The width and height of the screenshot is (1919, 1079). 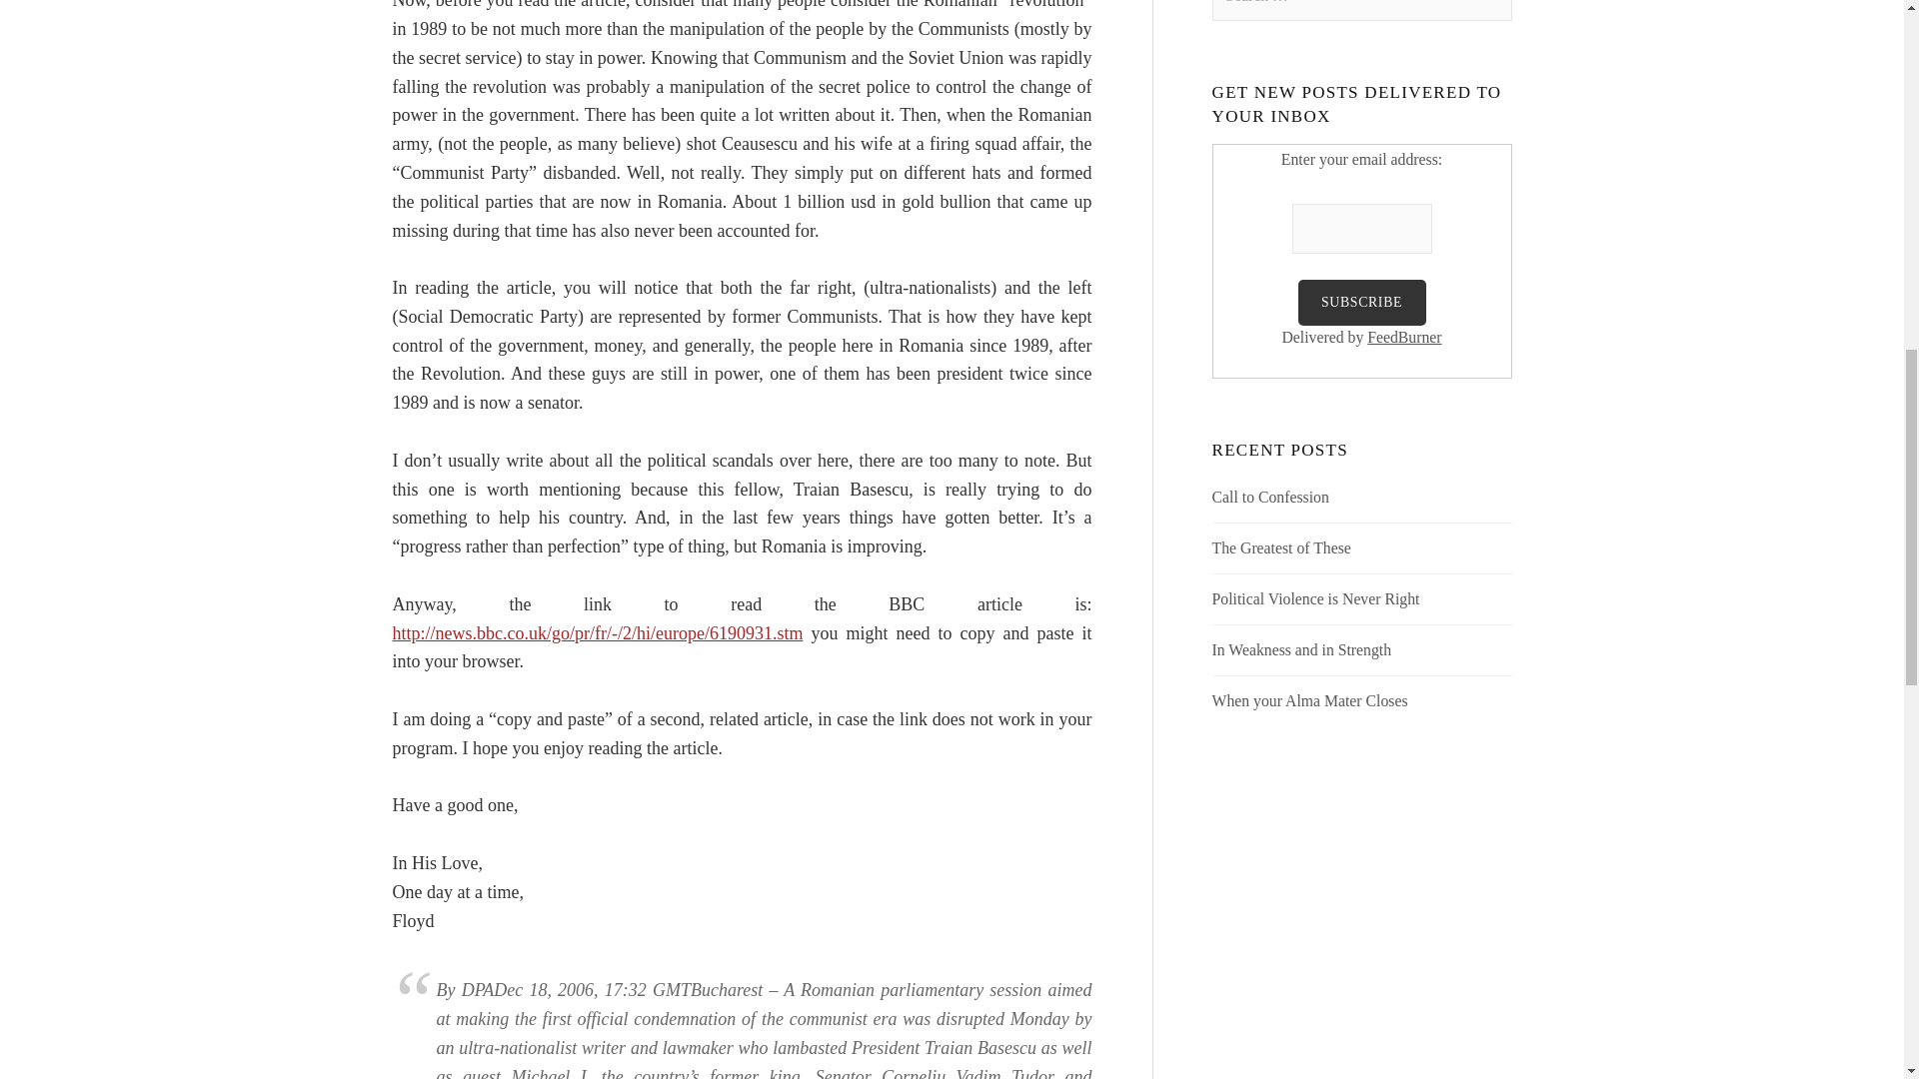 What do you see at coordinates (1281, 547) in the screenshot?
I see `The Greatest of These` at bounding box center [1281, 547].